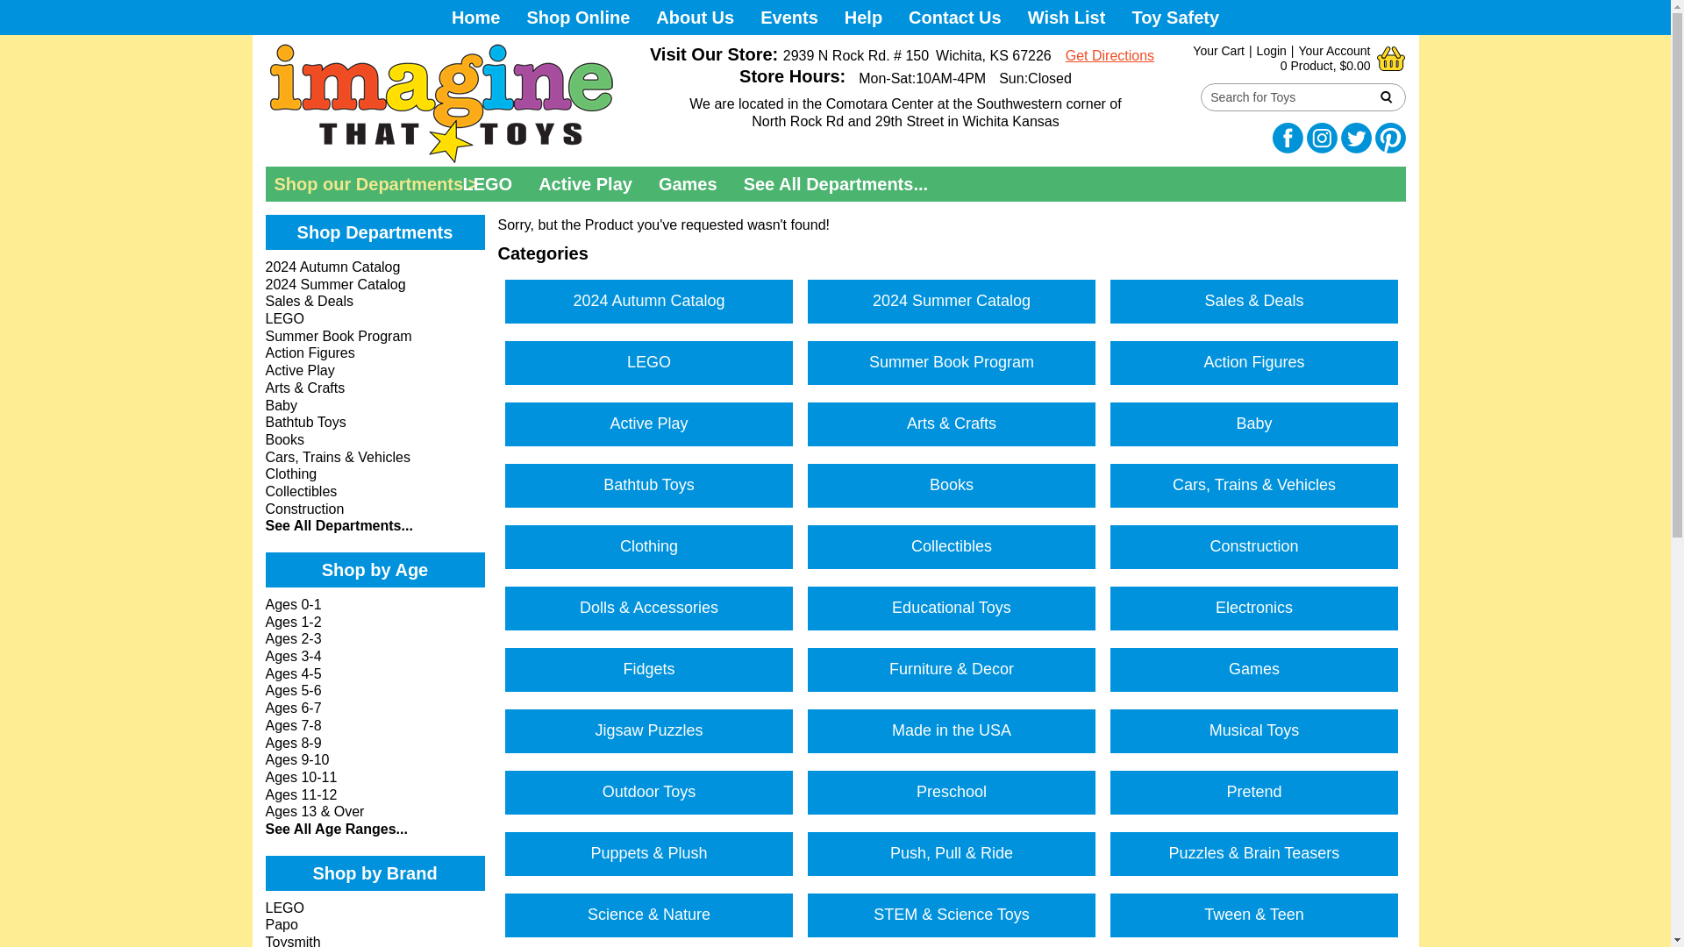  Describe the element at coordinates (688, 184) in the screenshot. I see `Games` at that location.